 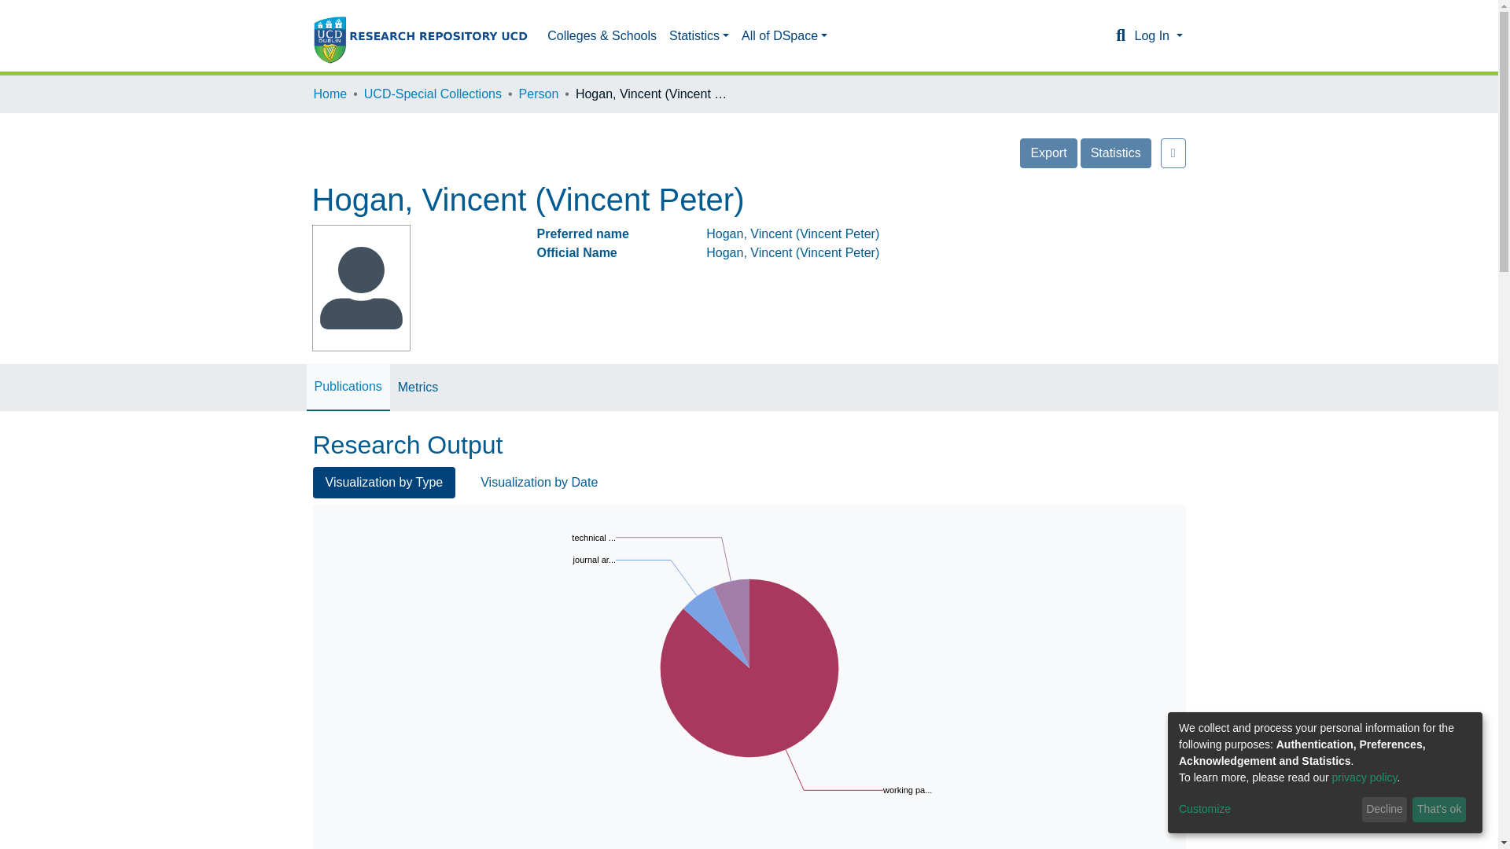 What do you see at coordinates (330, 94) in the screenshot?
I see `Home` at bounding box center [330, 94].